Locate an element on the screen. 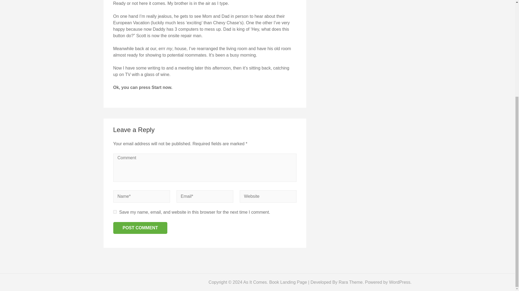  As It Comes is located at coordinates (255, 282).